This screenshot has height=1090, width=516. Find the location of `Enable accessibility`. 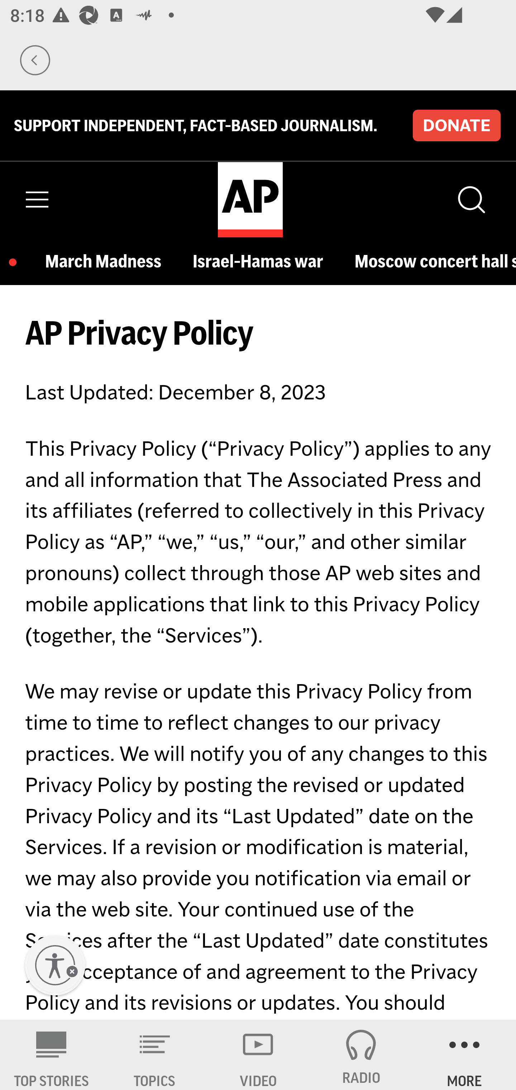

Enable accessibility is located at coordinates (55, 966).